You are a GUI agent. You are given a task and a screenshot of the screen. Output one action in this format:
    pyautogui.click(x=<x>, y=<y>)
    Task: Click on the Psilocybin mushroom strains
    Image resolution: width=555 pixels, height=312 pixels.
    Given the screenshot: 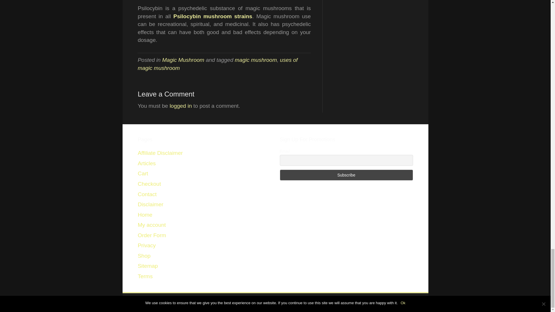 What is the action you would take?
    pyautogui.click(x=213, y=16)
    